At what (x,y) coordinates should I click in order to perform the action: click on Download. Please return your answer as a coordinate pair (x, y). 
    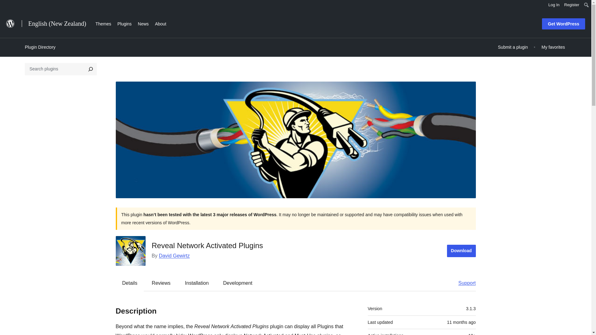
    Looking at the image, I should click on (461, 251).